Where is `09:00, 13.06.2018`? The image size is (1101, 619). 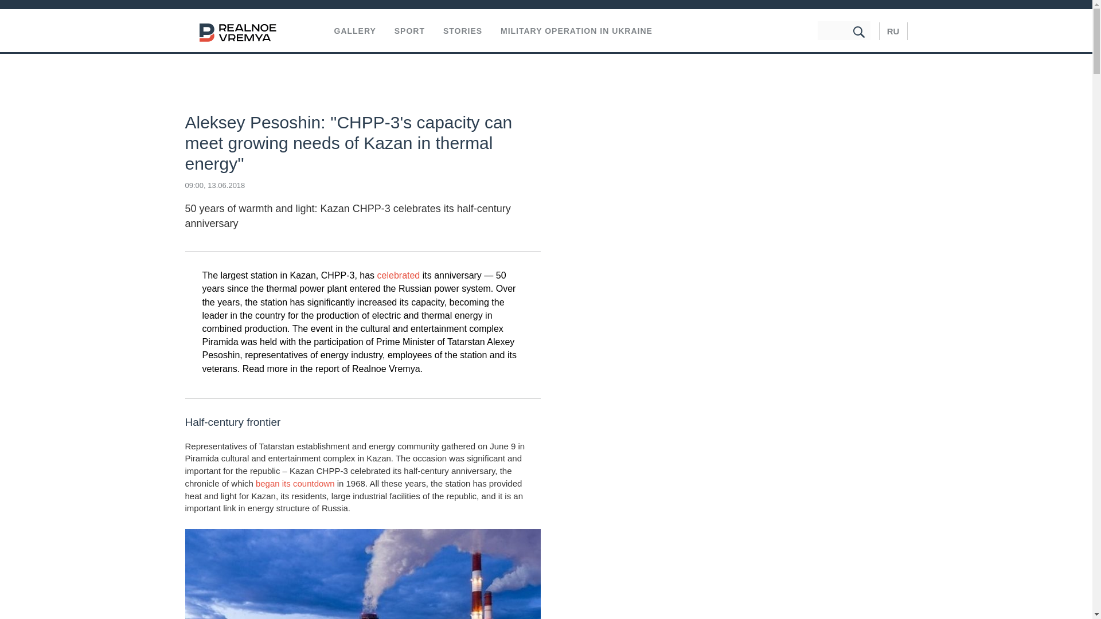
09:00, 13.06.2018 is located at coordinates (214, 185).